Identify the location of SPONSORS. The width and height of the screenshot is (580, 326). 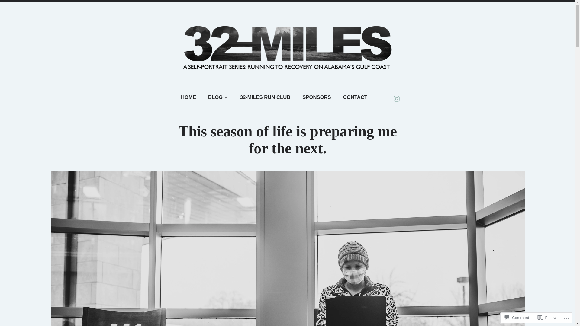
(317, 98).